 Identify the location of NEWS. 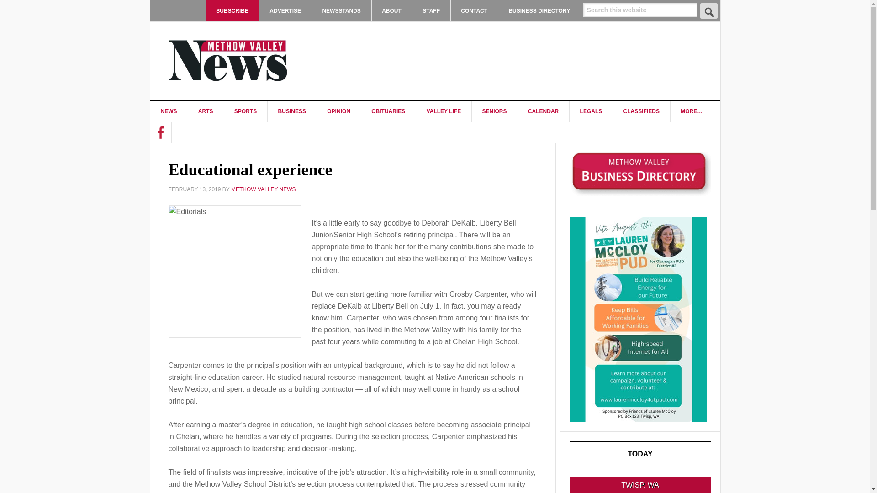
(169, 111).